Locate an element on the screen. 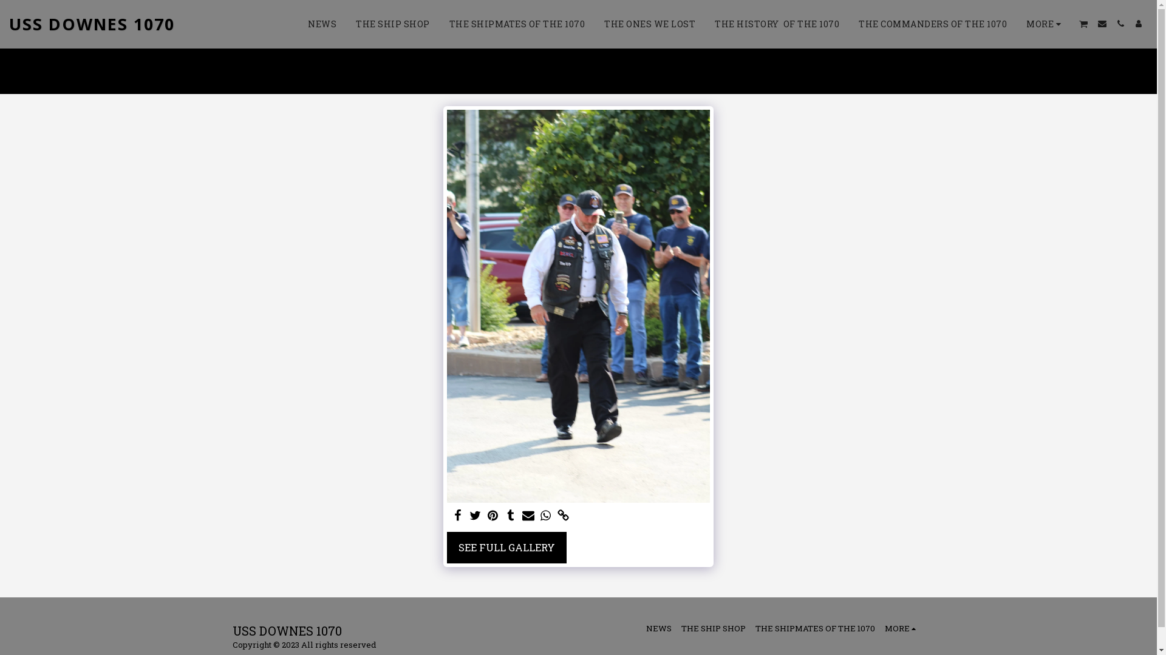  Share on Facebook is located at coordinates (458, 516).